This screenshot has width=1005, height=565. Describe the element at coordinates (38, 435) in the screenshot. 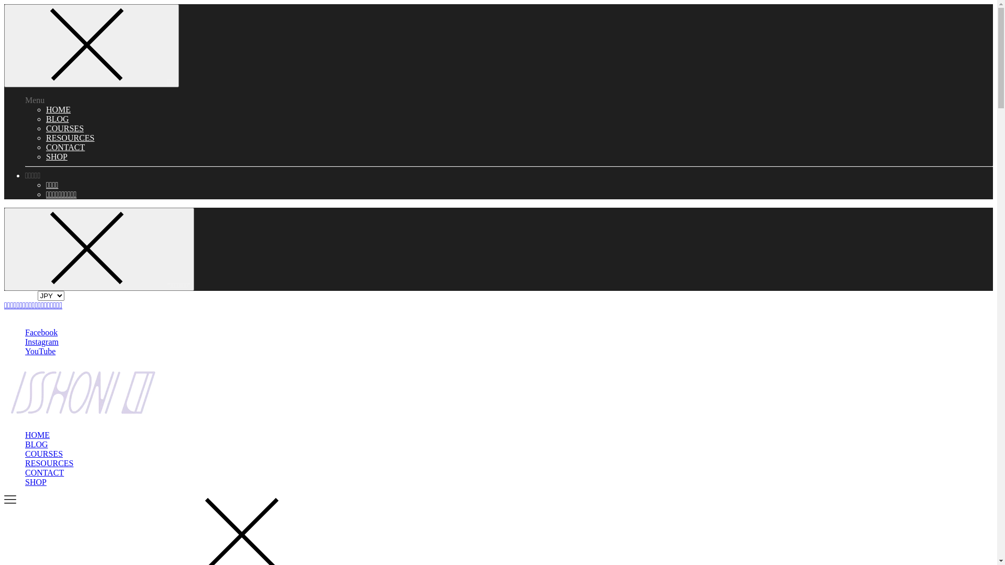

I see `HOME` at that location.